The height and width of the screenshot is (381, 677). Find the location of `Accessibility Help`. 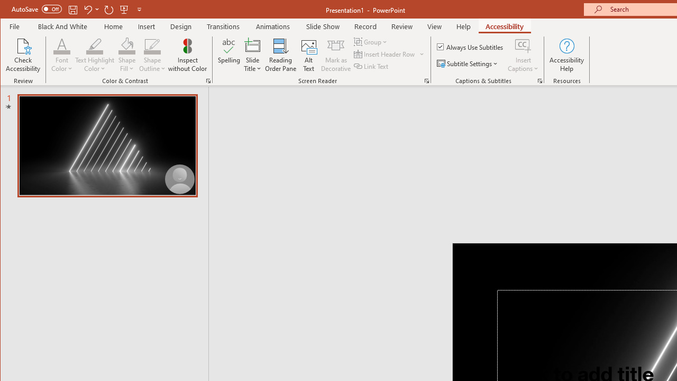

Accessibility Help is located at coordinates (567, 55).